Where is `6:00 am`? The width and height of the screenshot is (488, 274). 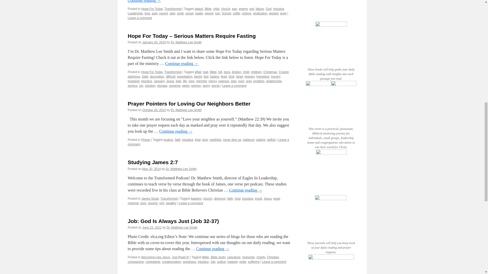
6:00 am is located at coordinates (151, 169).